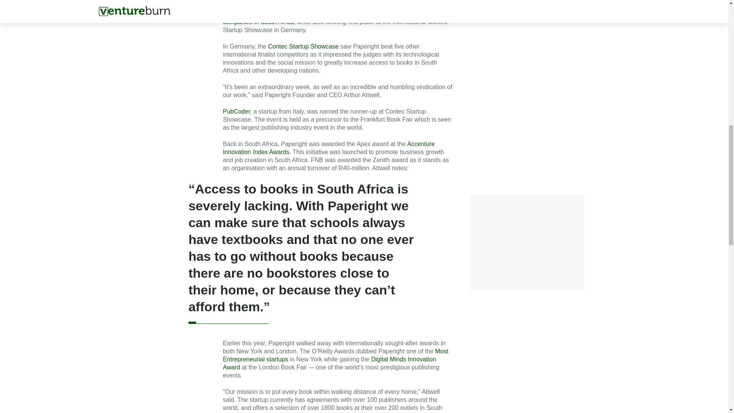 The height and width of the screenshot is (413, 734). What do you see at coordinates (333, 18) in the screenshot?
I see `most innovative companies in South Africa` at bounding box center [333, 18].